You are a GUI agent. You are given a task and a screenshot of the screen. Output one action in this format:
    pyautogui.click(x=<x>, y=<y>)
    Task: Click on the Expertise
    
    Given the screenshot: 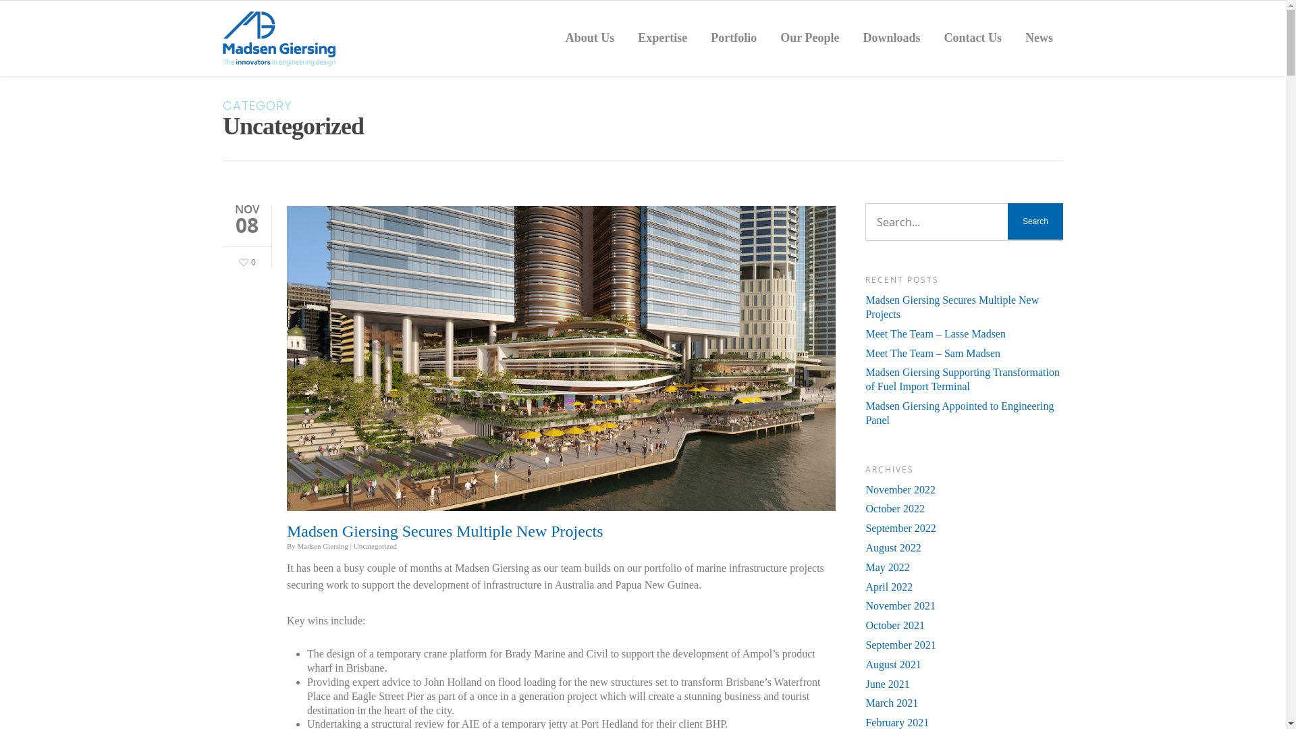 What is the action you would take?
    pyautogui.click(x=662, y=42)
    